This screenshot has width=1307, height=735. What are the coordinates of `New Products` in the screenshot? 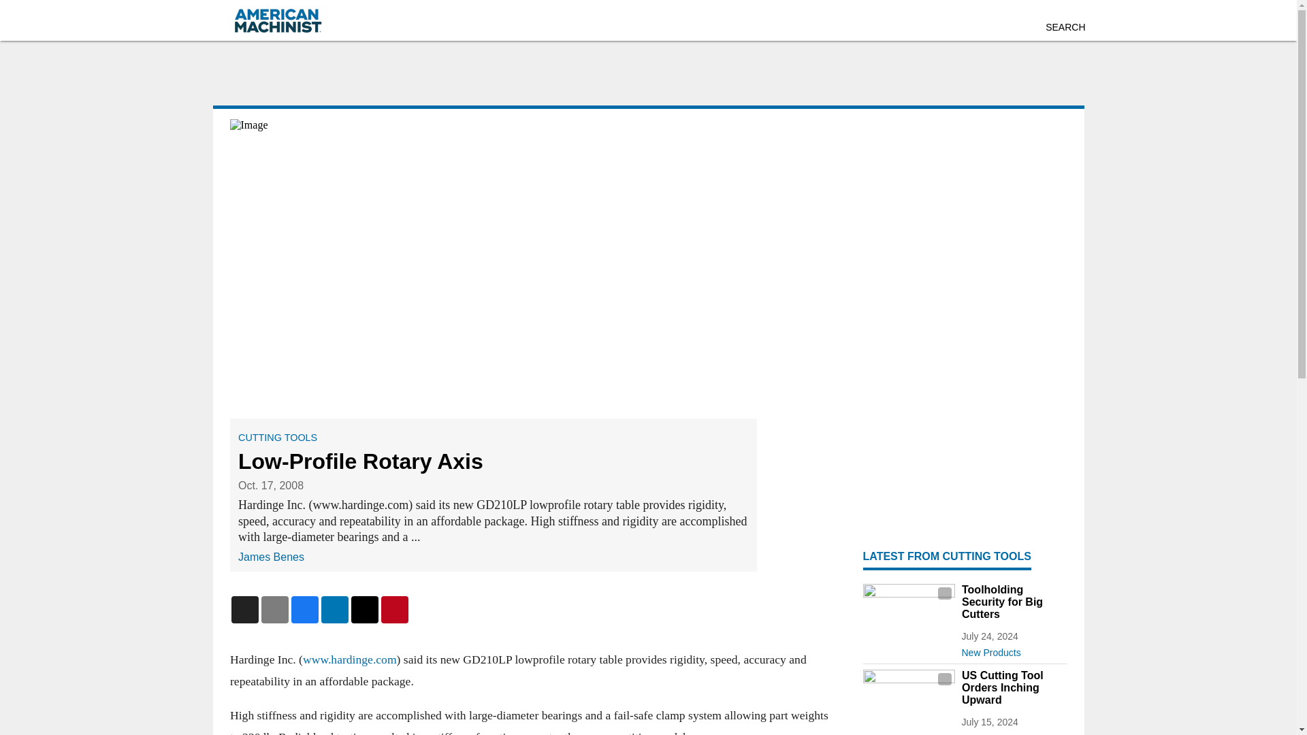 It's located at (1013, 649).